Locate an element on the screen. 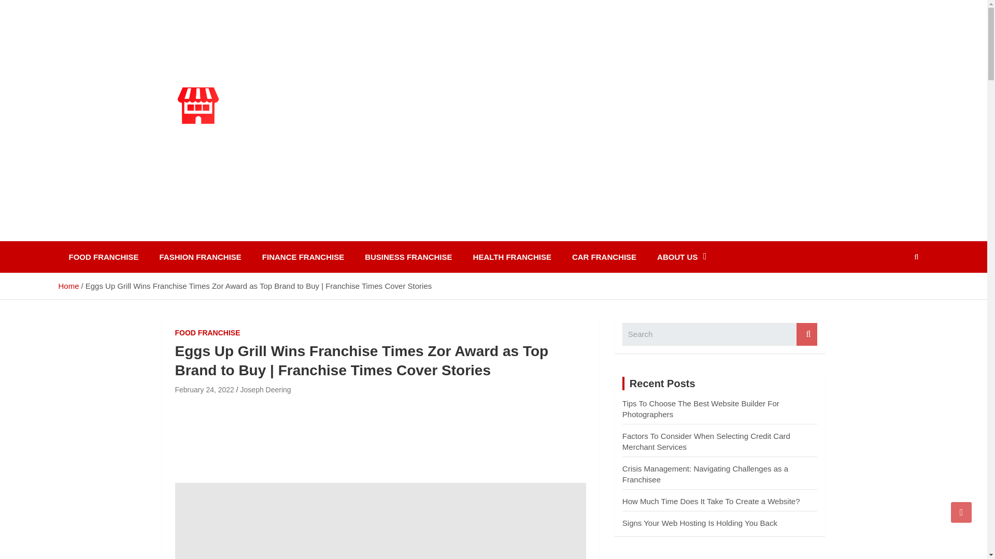 The width and height of the screenshot is (995, 559). Tips To Choose The Best Website Builder For Photographers is located at coordinates (701, 409).